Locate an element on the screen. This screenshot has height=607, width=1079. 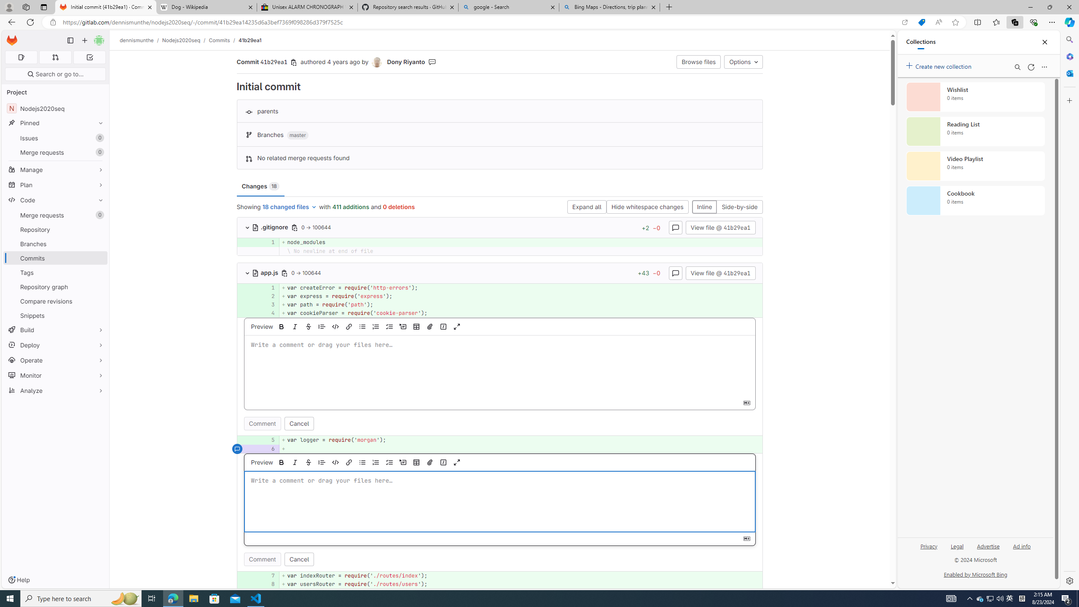
Pin Tags is located at coordinates (99, 272).